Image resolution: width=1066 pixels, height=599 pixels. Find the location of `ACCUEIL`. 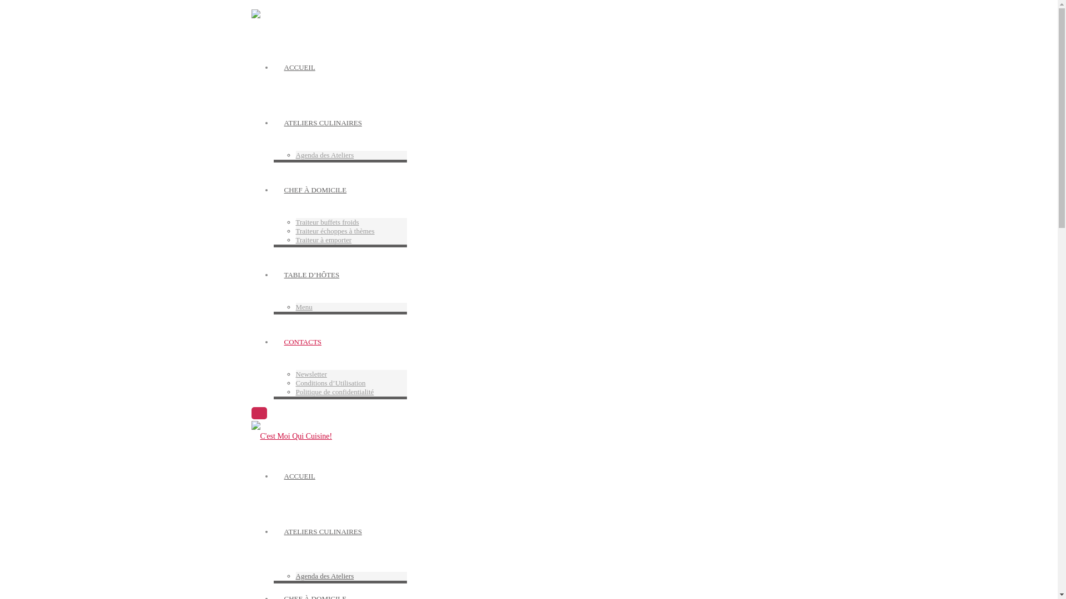

ACCUEIL is located at coordinates (540, 489).